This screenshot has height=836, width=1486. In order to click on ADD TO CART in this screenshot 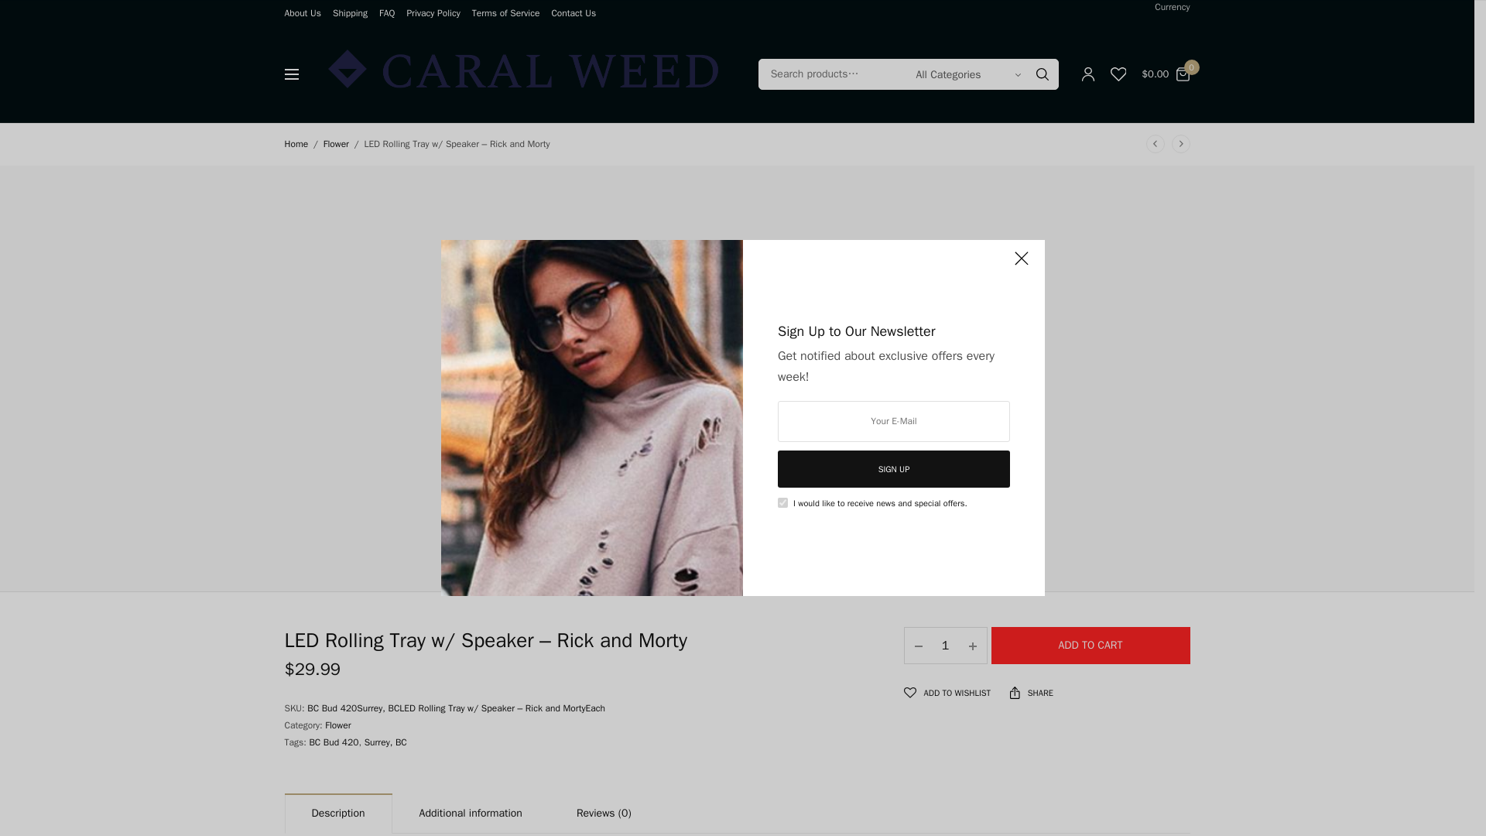, I will do `click(1090, 646)`.